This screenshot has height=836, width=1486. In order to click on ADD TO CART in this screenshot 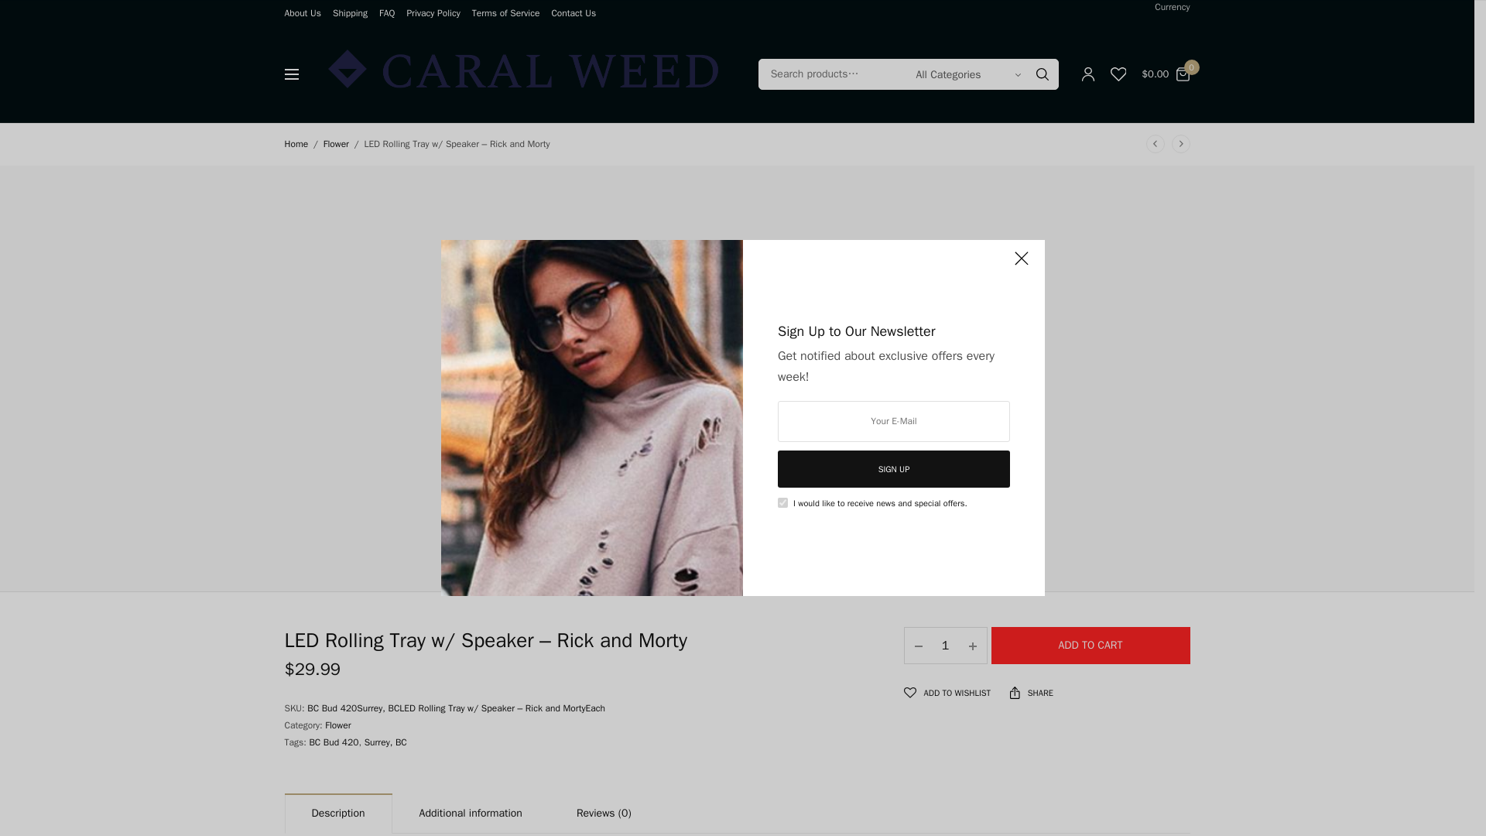, I will do `click(1090, 646)`.